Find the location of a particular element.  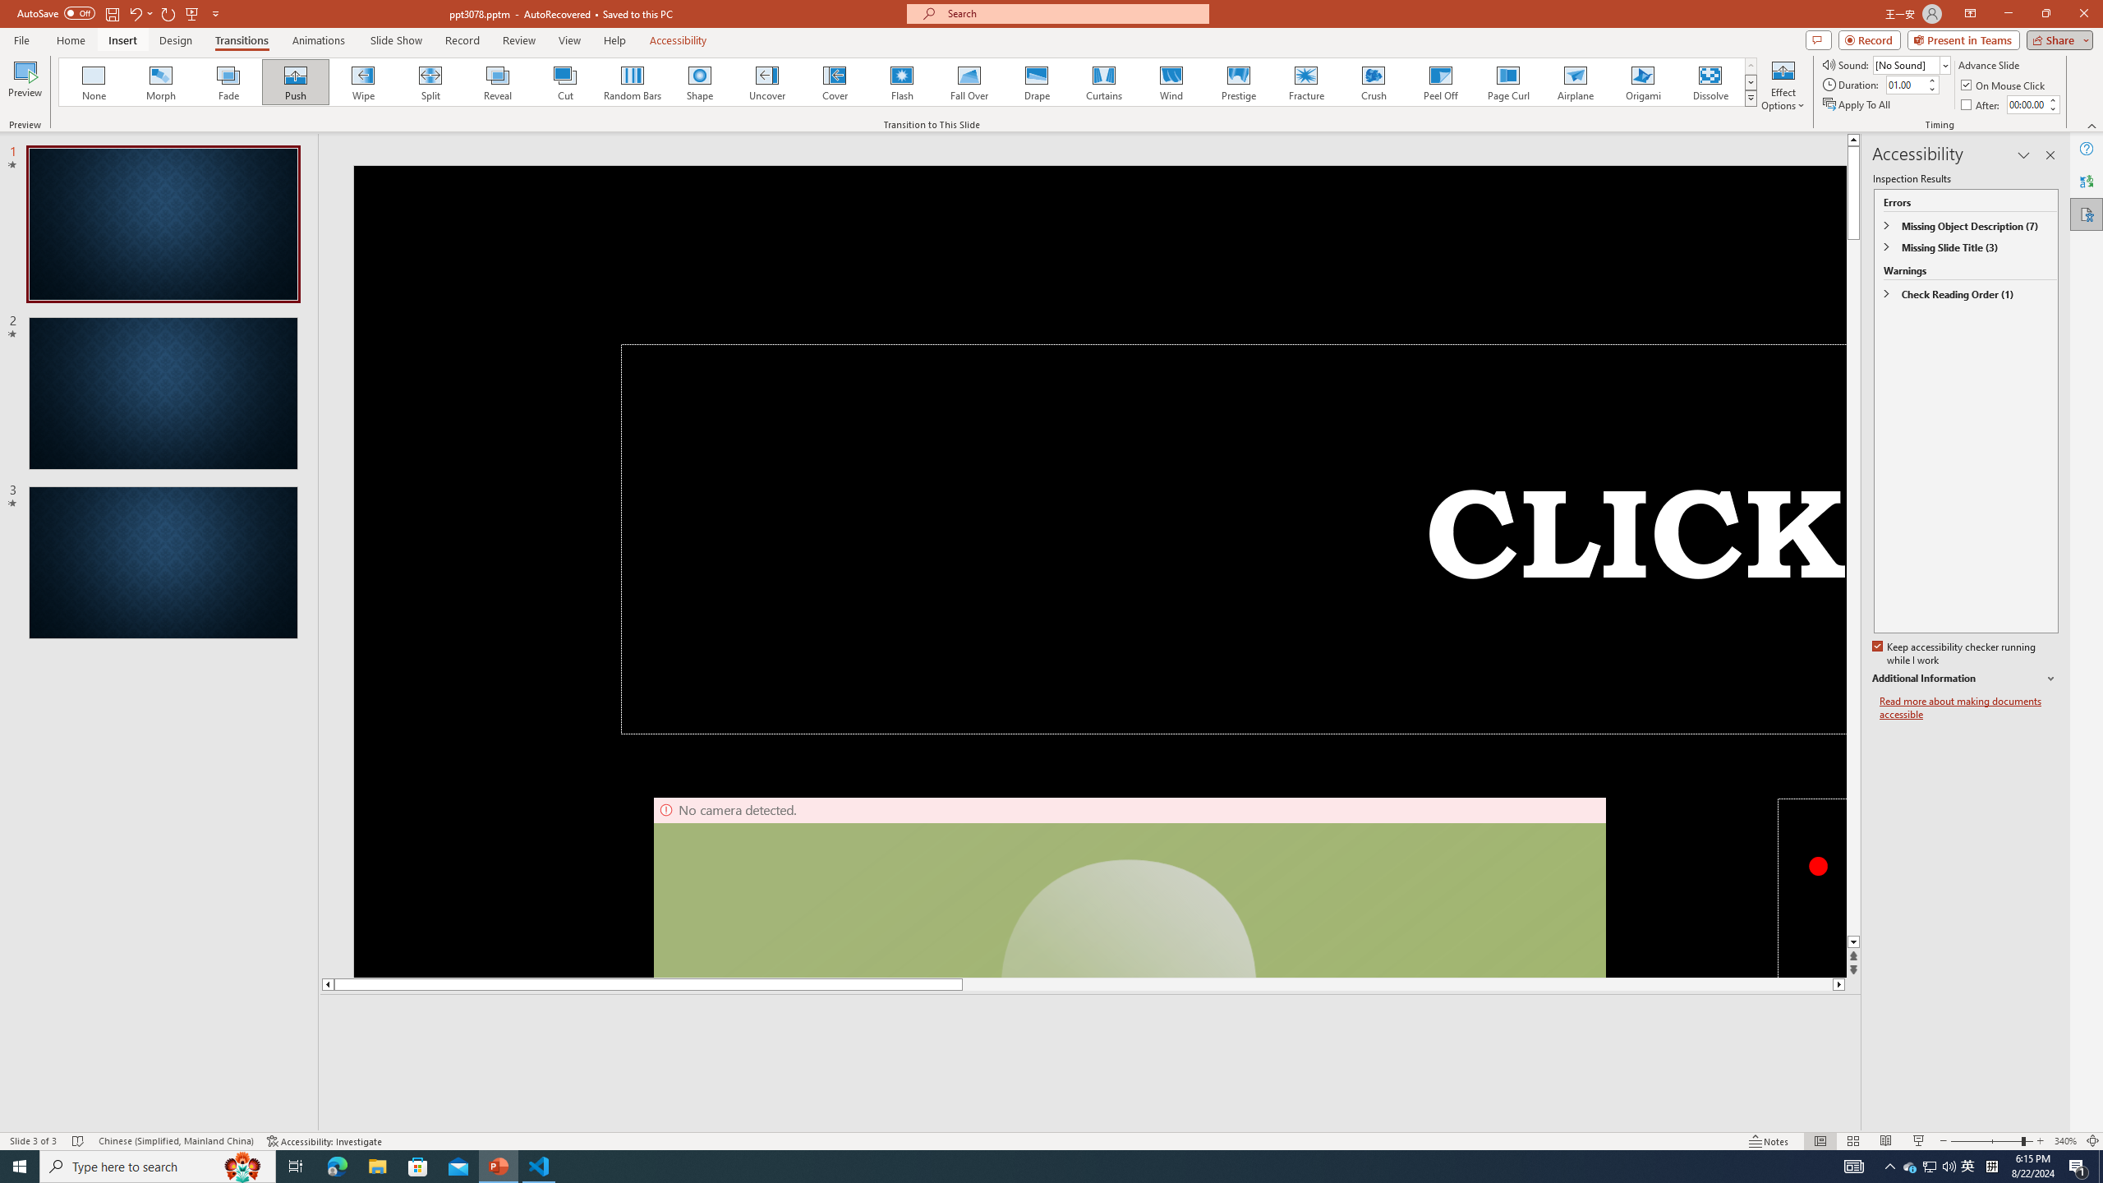

After is located at coordinates (2027, 104).